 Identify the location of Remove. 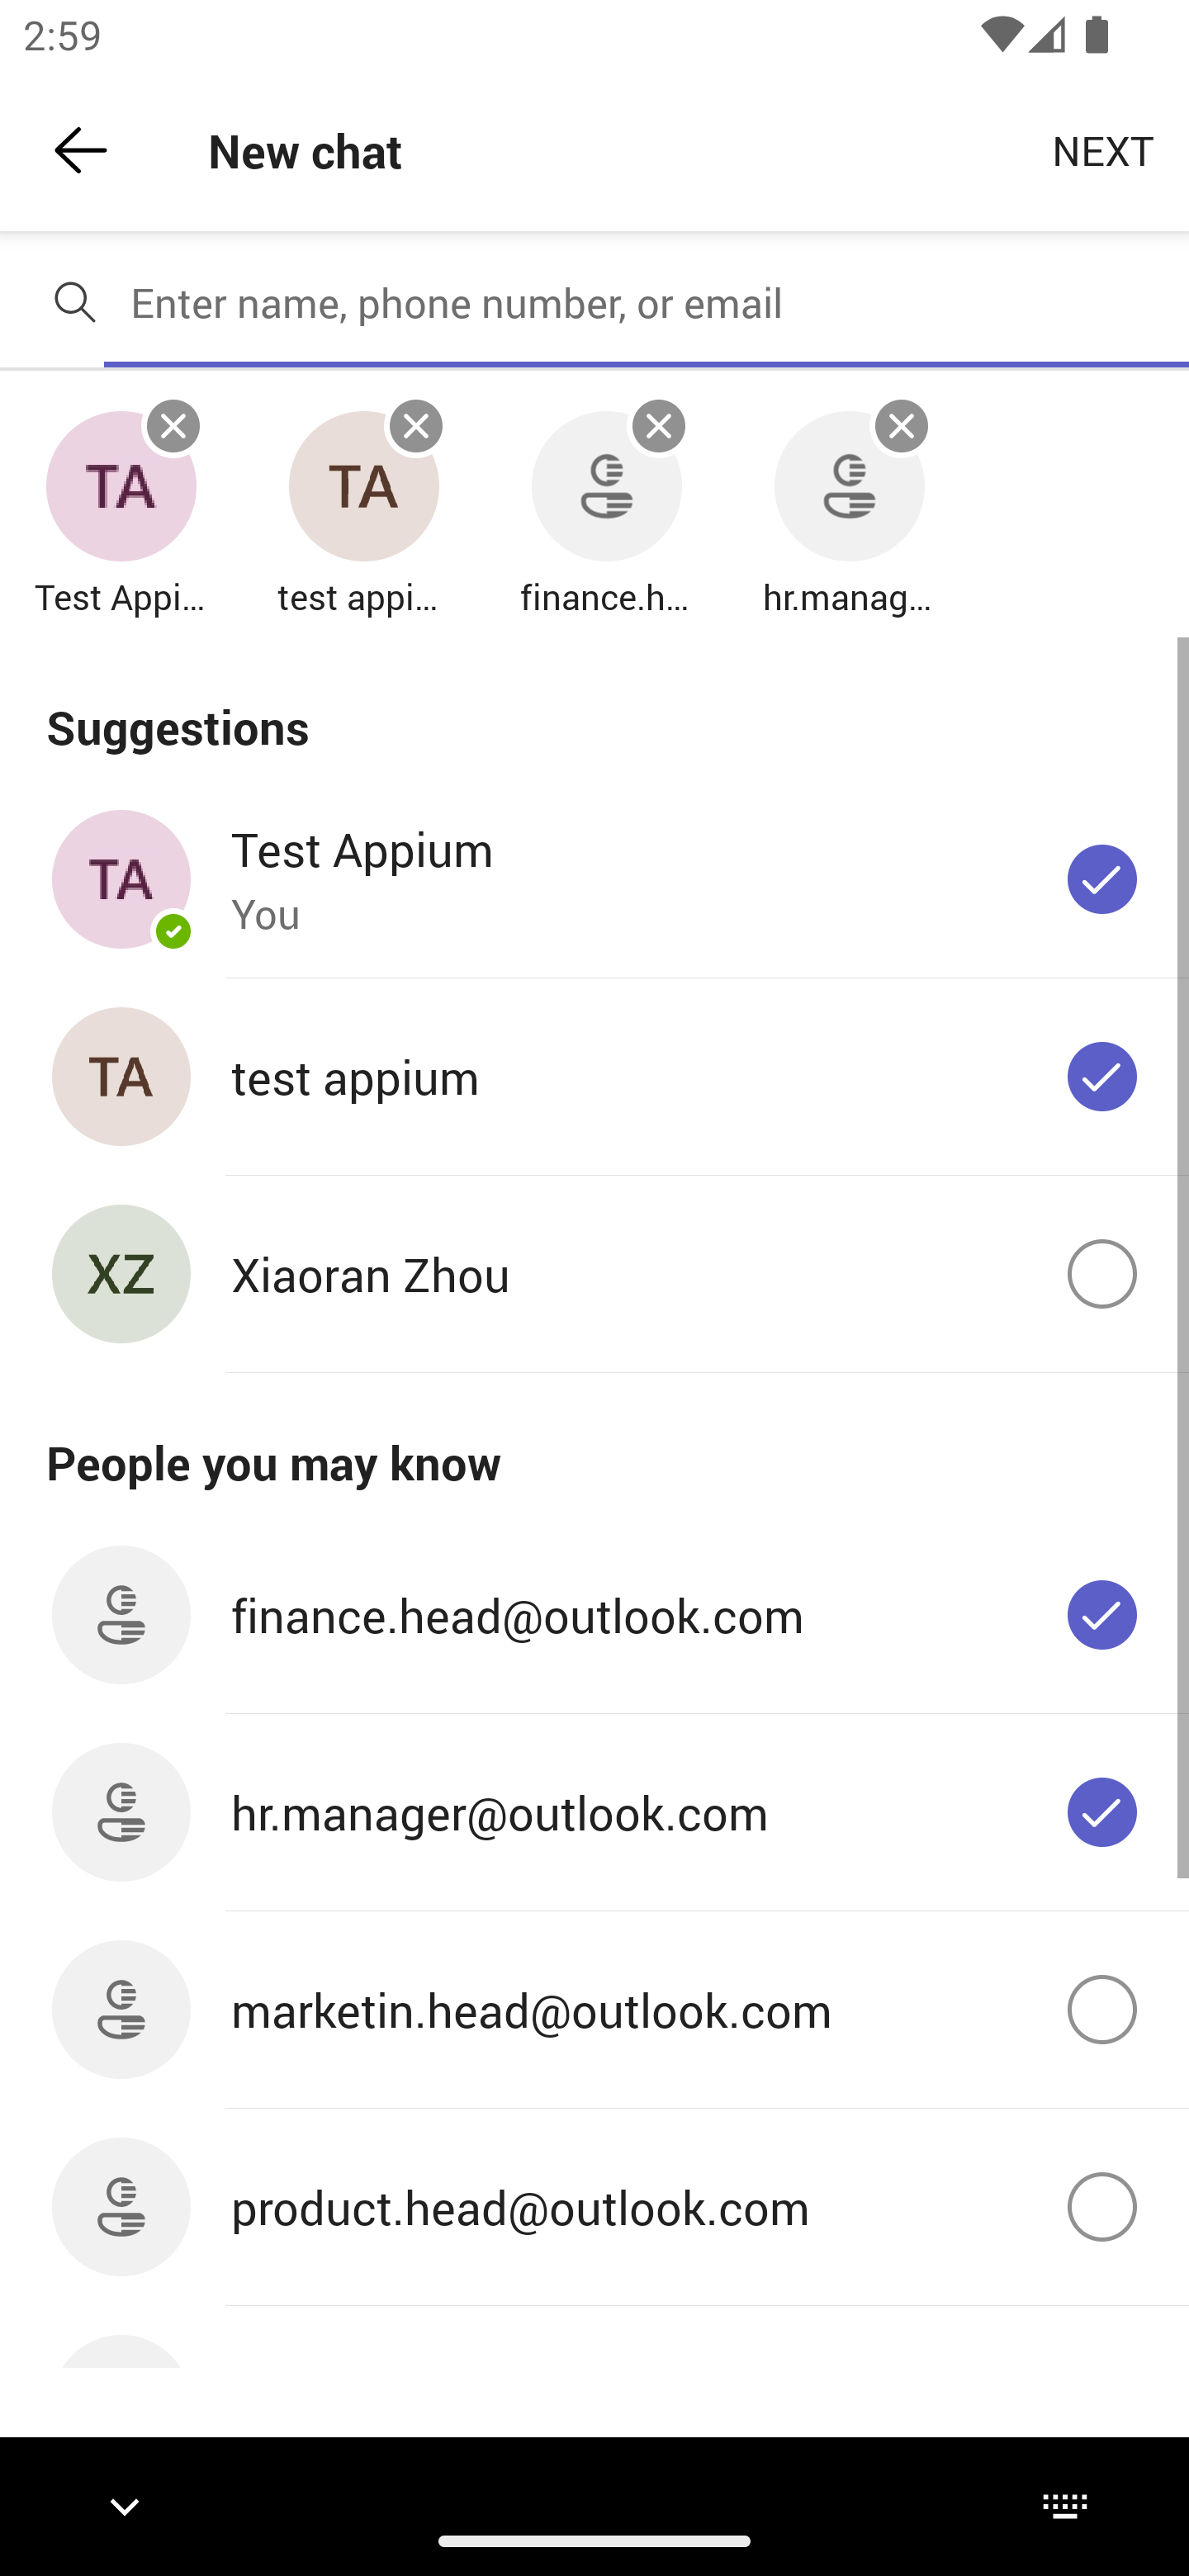
(173, 426).